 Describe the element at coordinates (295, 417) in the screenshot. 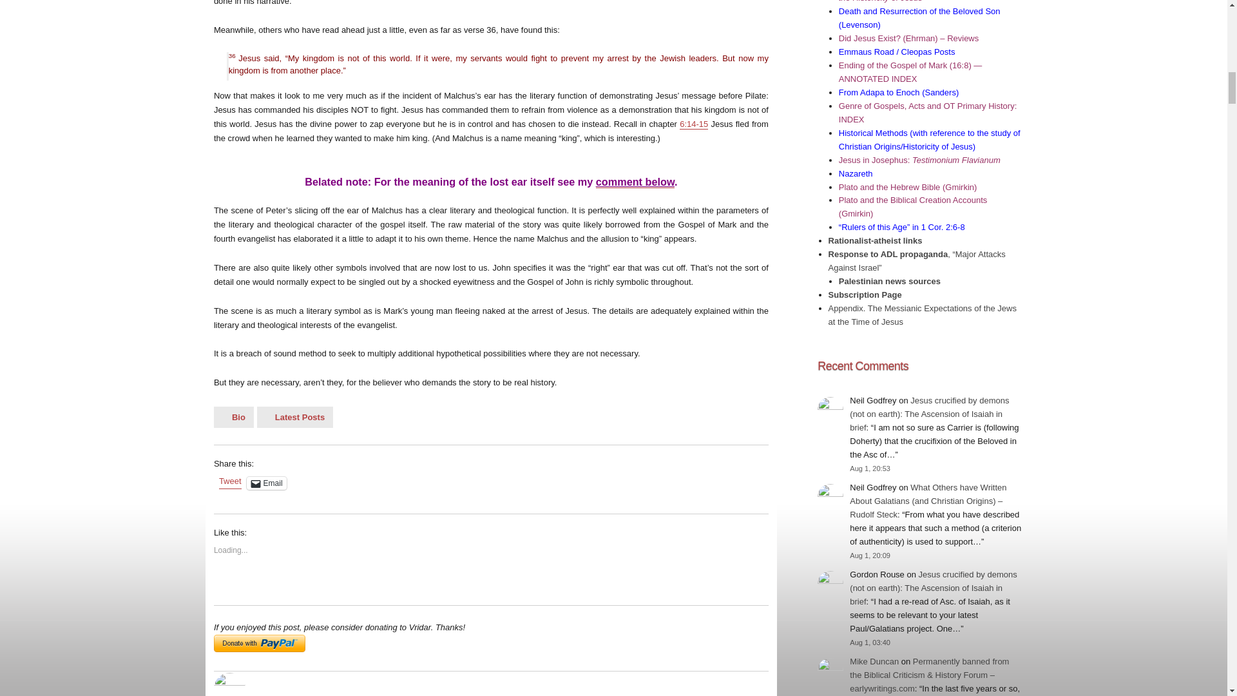

I see `Latest Posts` at that location.